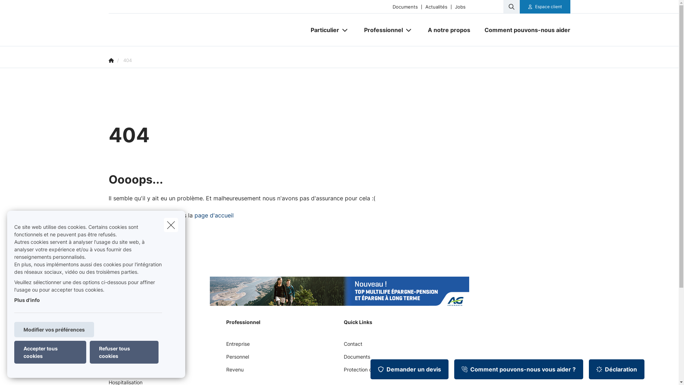 The height and width of the screenshot is (385, 684). I want to click on Documents, so click(405, 6).